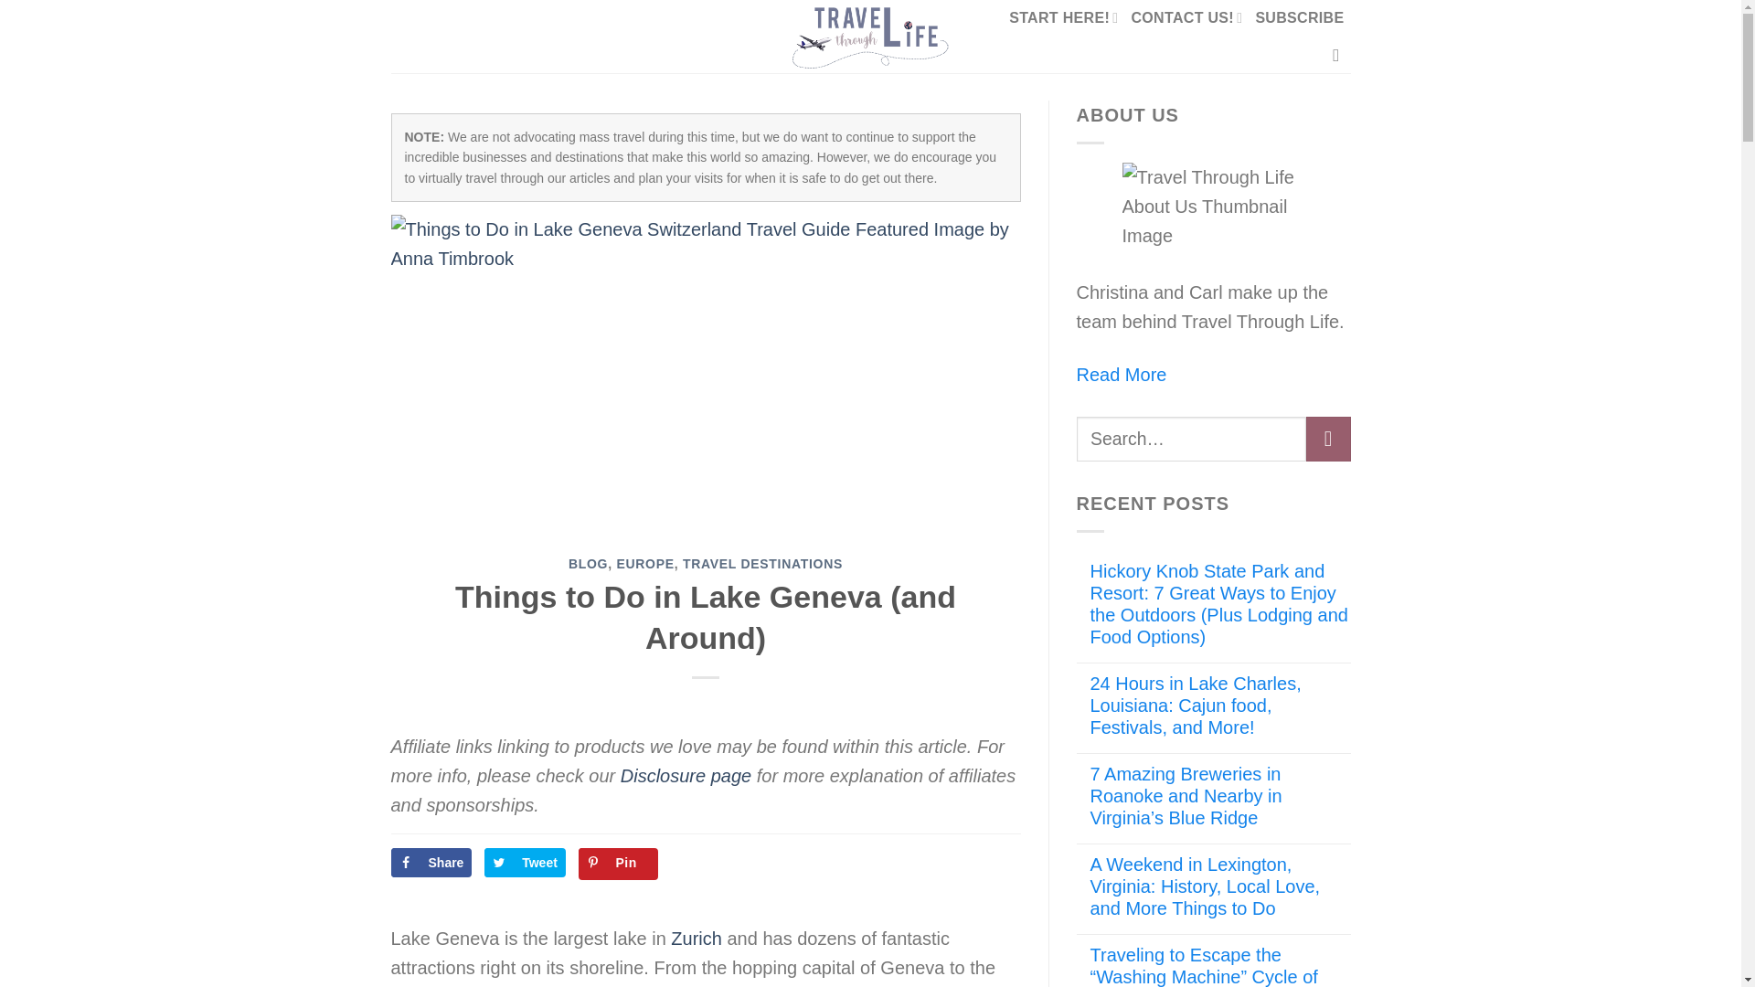 Image resolution: width=1755 pixels, height=987 pixels. What do you see at coordinates (696, 938) in the screenshot?
I see `Zurich` at bounding box center [696, 938].